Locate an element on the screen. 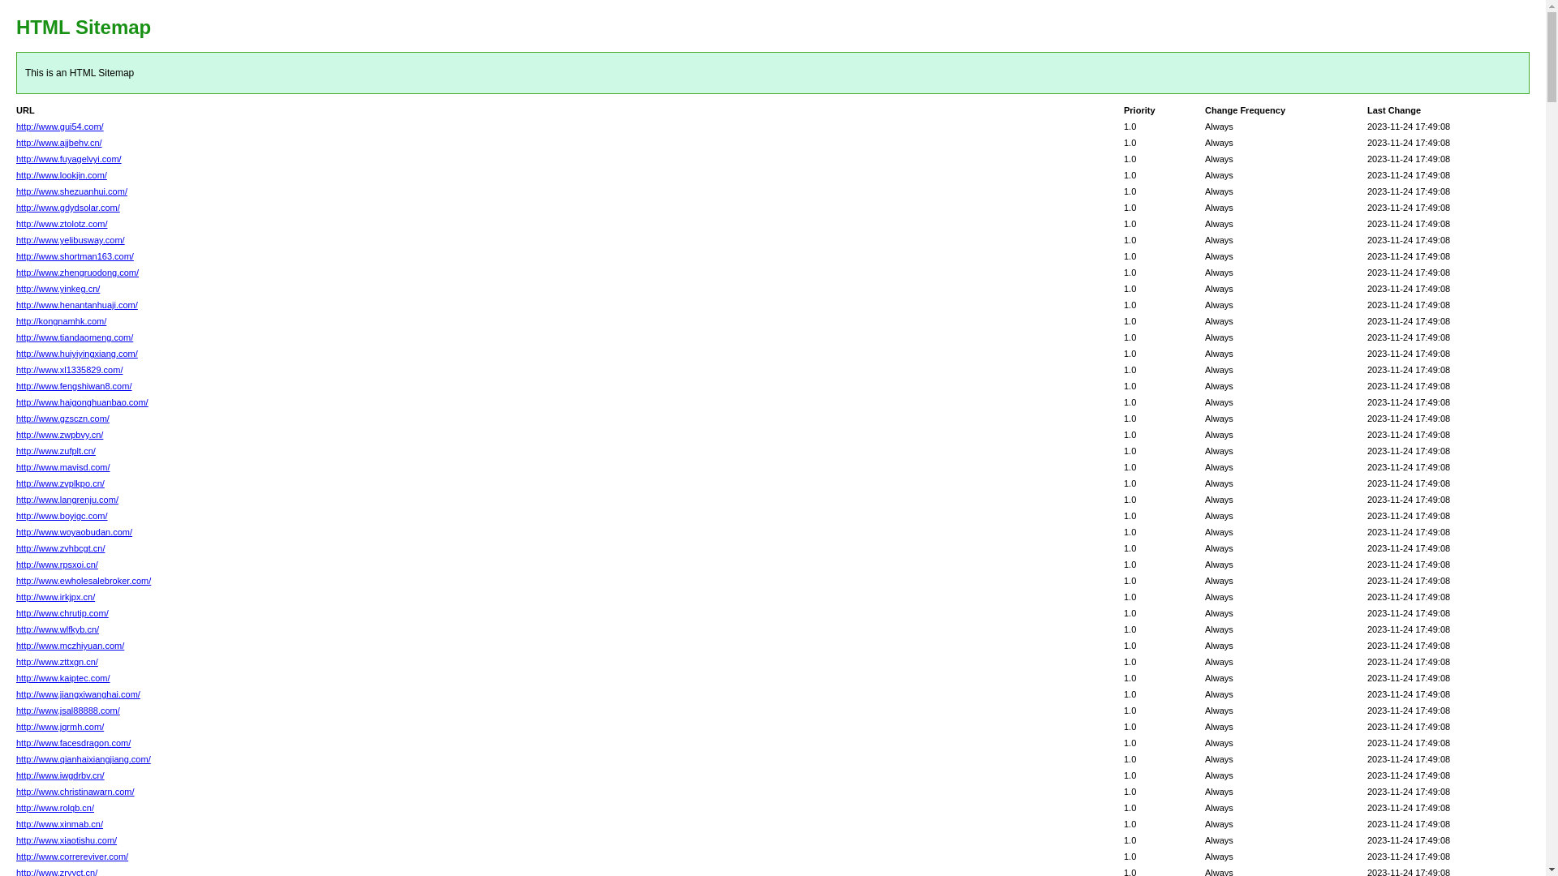 The image size is (1558, 876). http://www.christinawarn.com/ is located at coordinates (75, 792).